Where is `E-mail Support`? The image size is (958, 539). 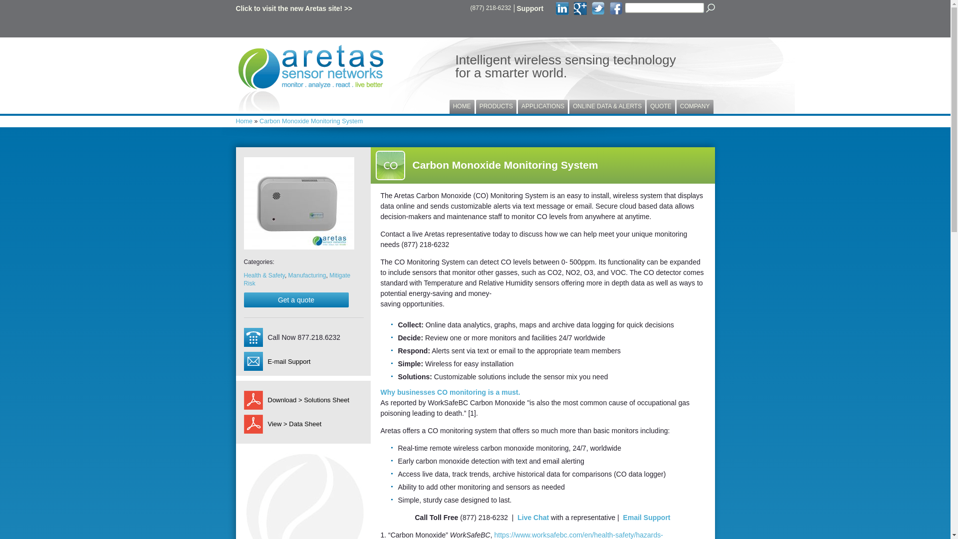 E-mail Support is located at coordinates (289, 361).